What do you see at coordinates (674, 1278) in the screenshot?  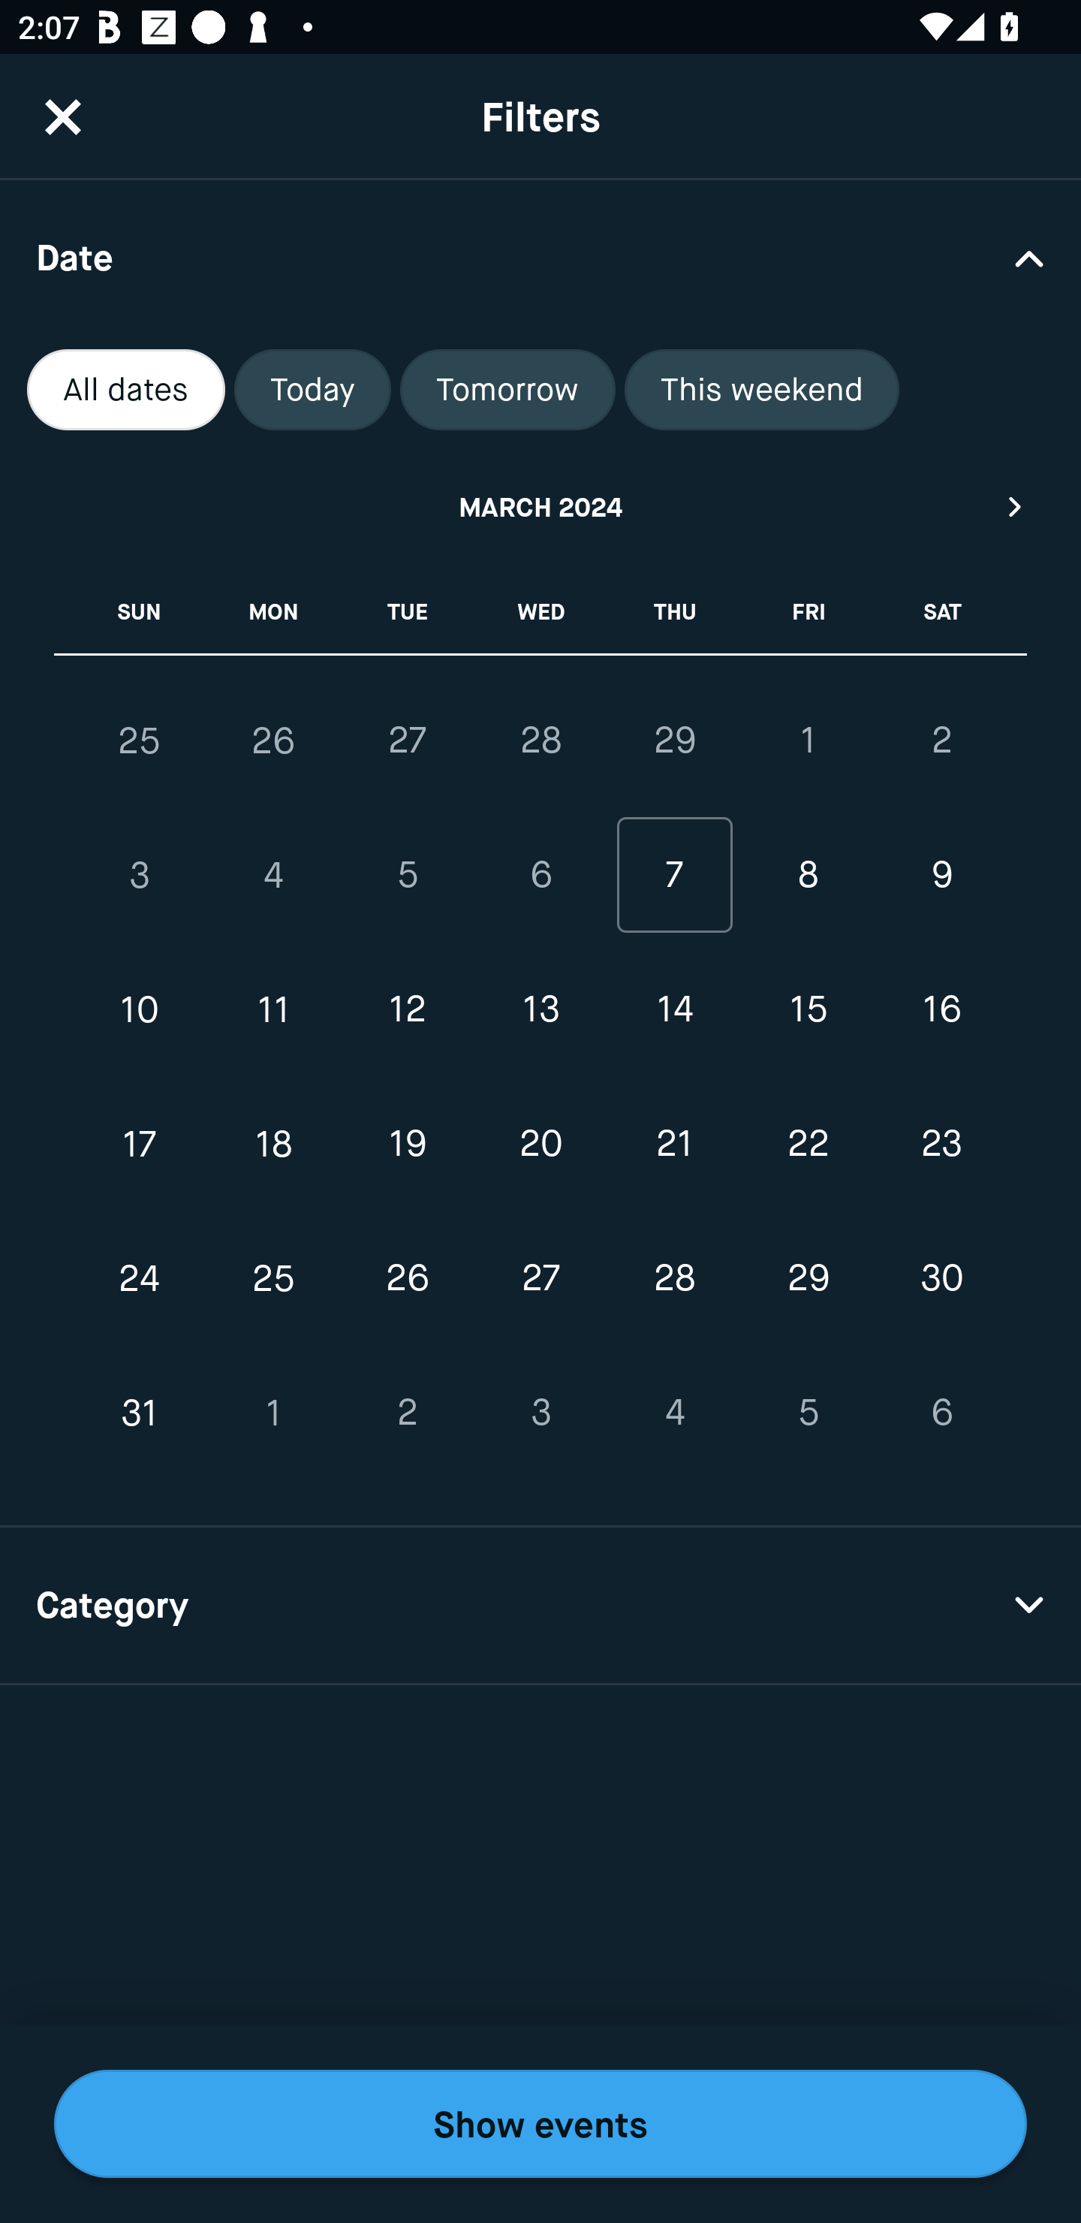 I see `28` at bounding box center [674, 1278].